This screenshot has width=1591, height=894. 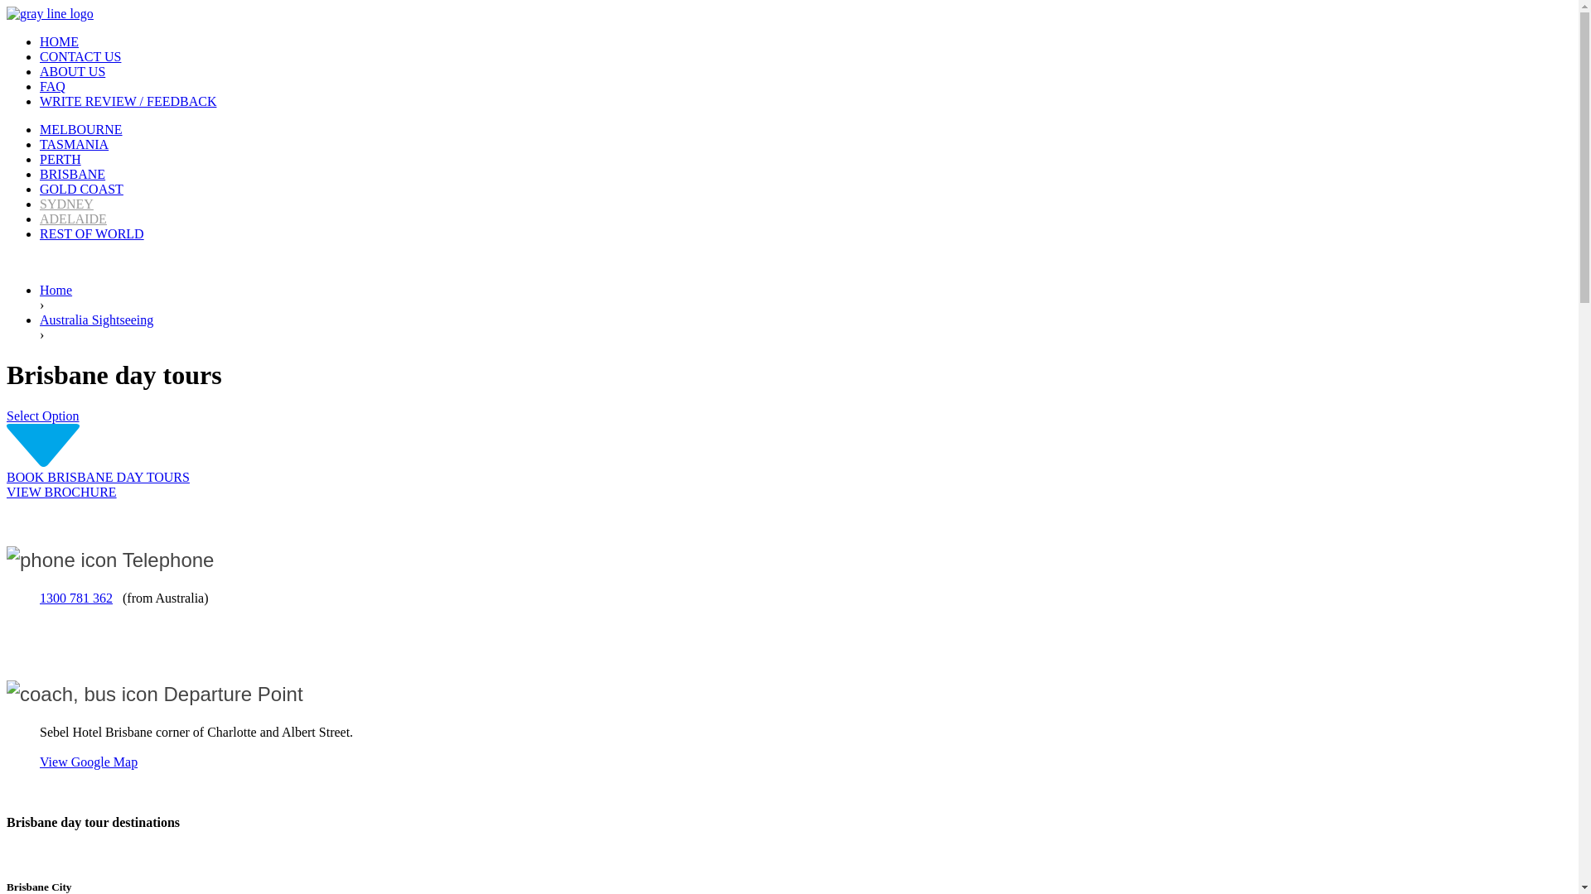 I want to click on PERTH, so click(x=60, y=159).